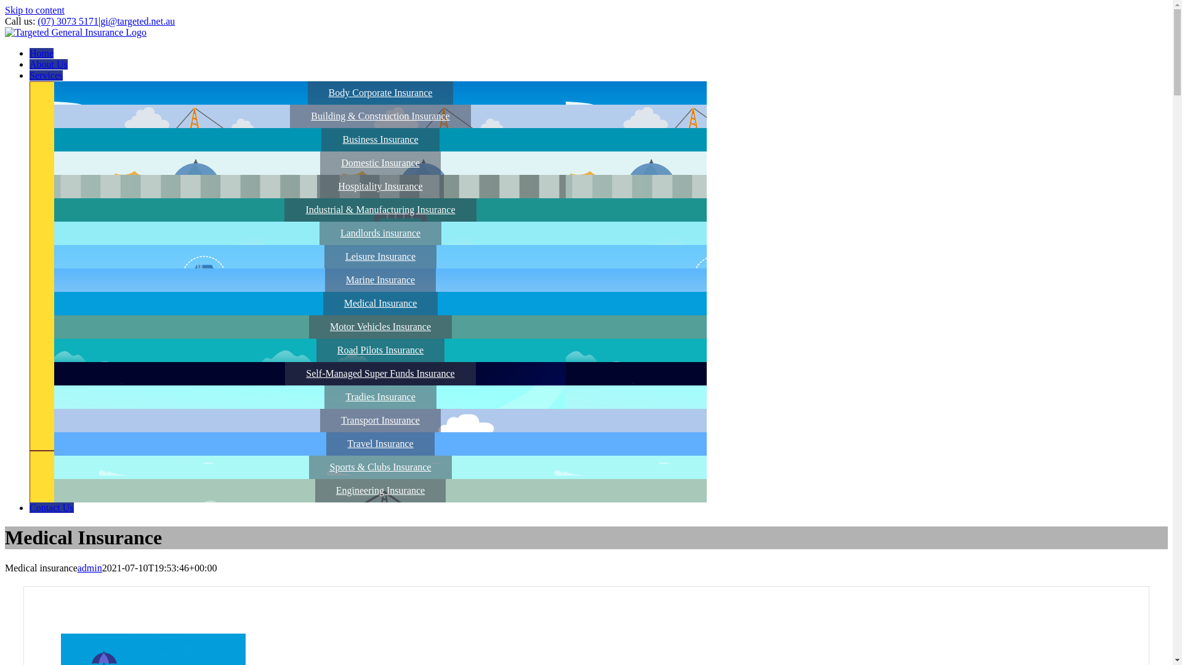  Describe the element at coordinates (380, 163) in the screenshot. I see `Domestic Insurance` at that location.